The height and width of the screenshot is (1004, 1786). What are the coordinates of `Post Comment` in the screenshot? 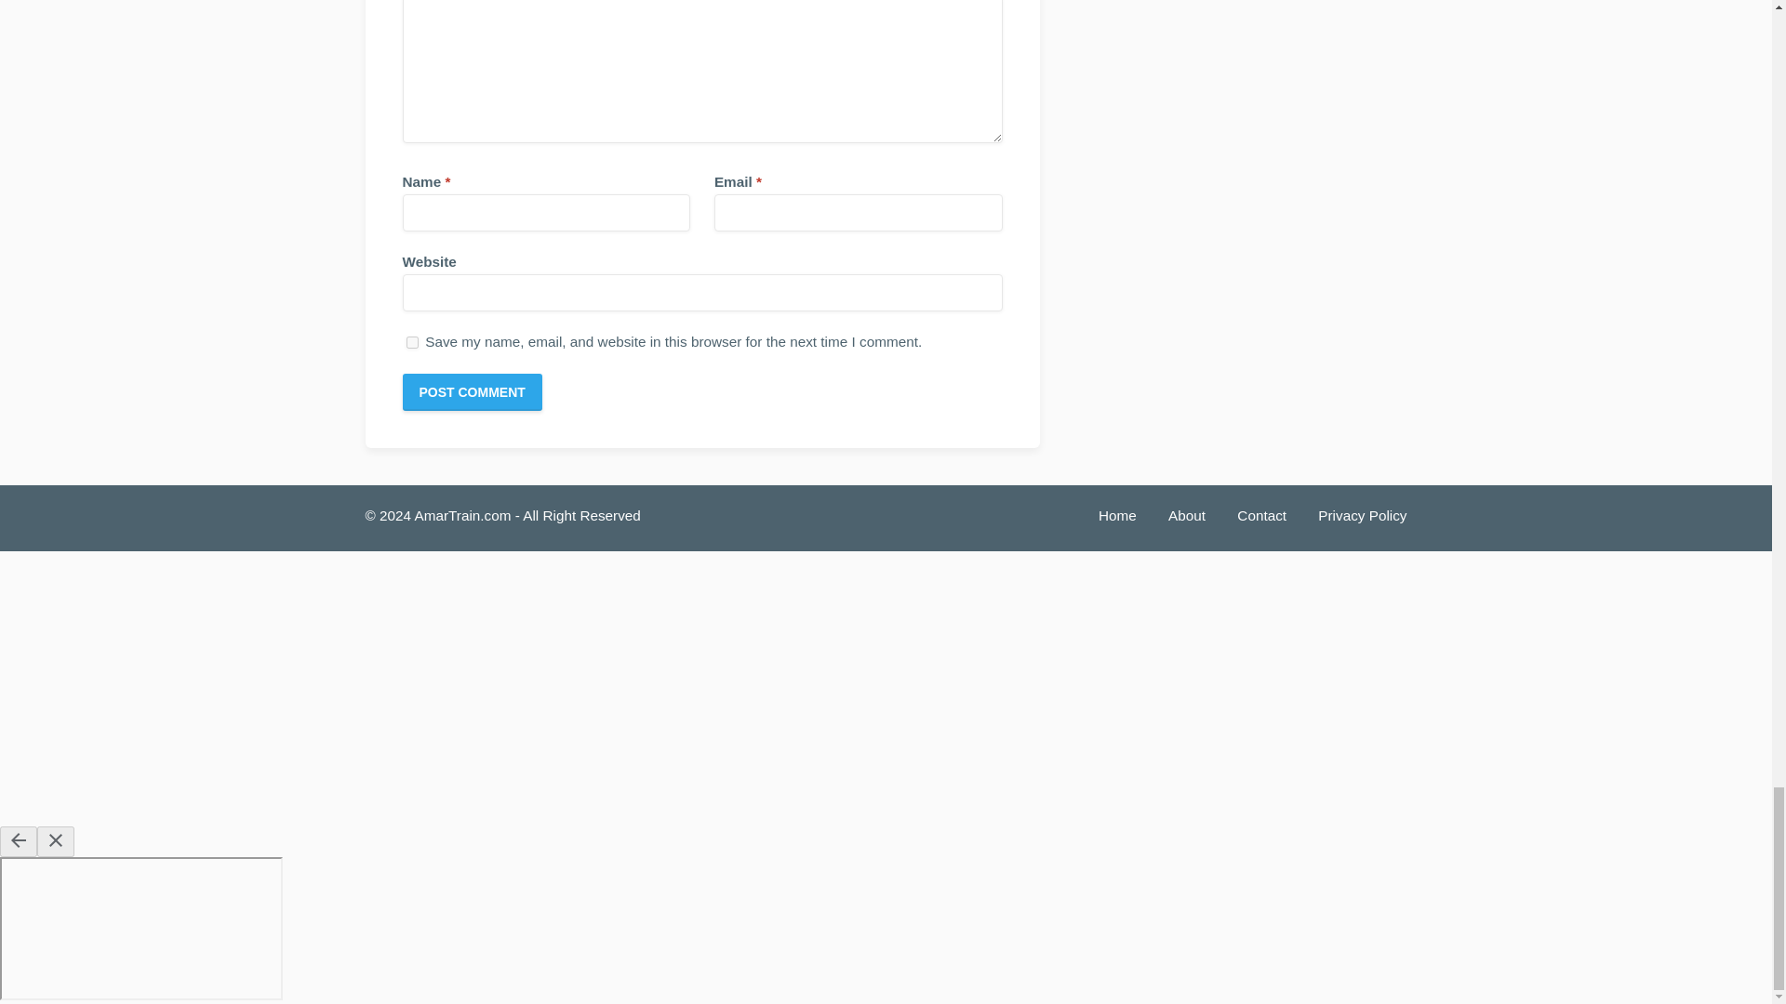 It's located at (471, 391).